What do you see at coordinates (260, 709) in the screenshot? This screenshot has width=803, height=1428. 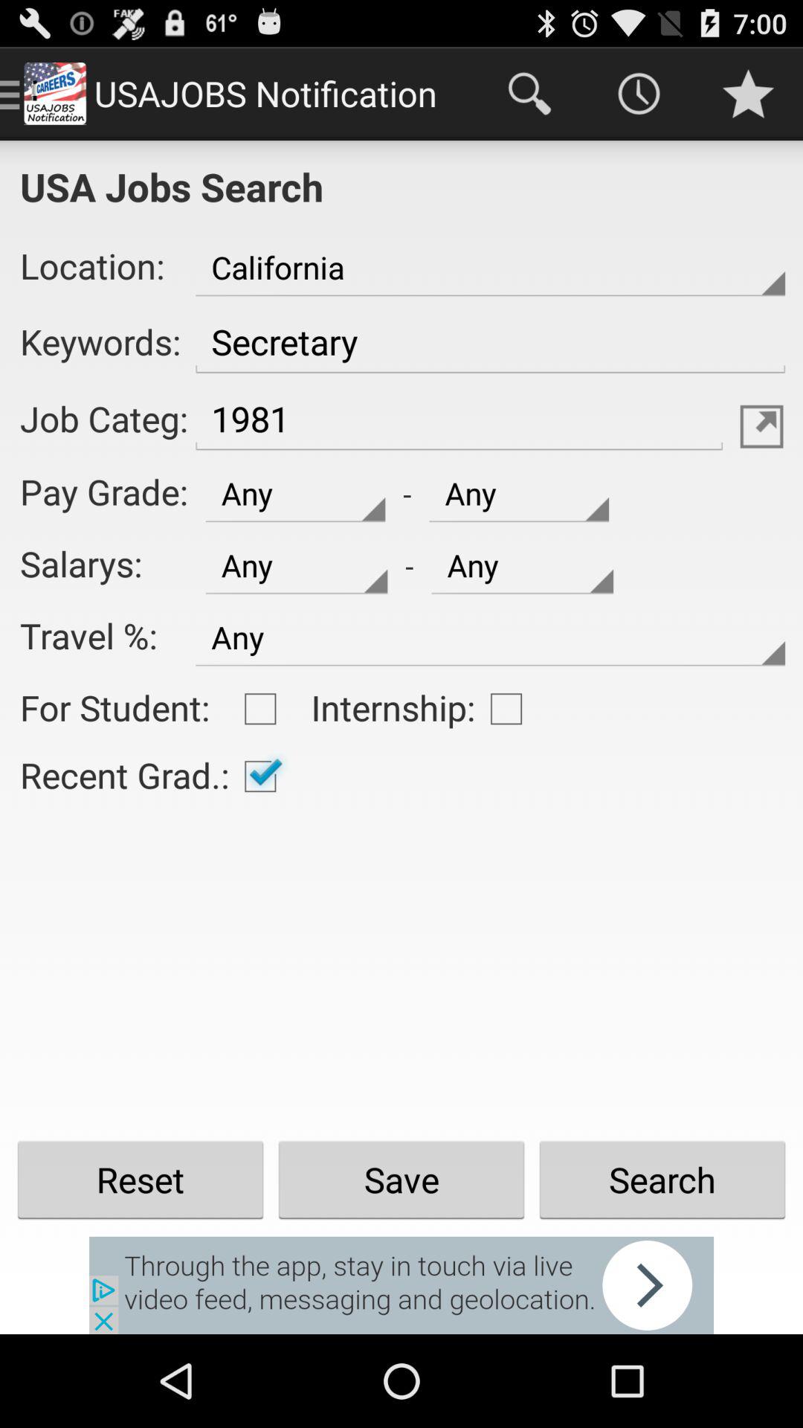 I see `select this option` at bounding box center [260, 709].